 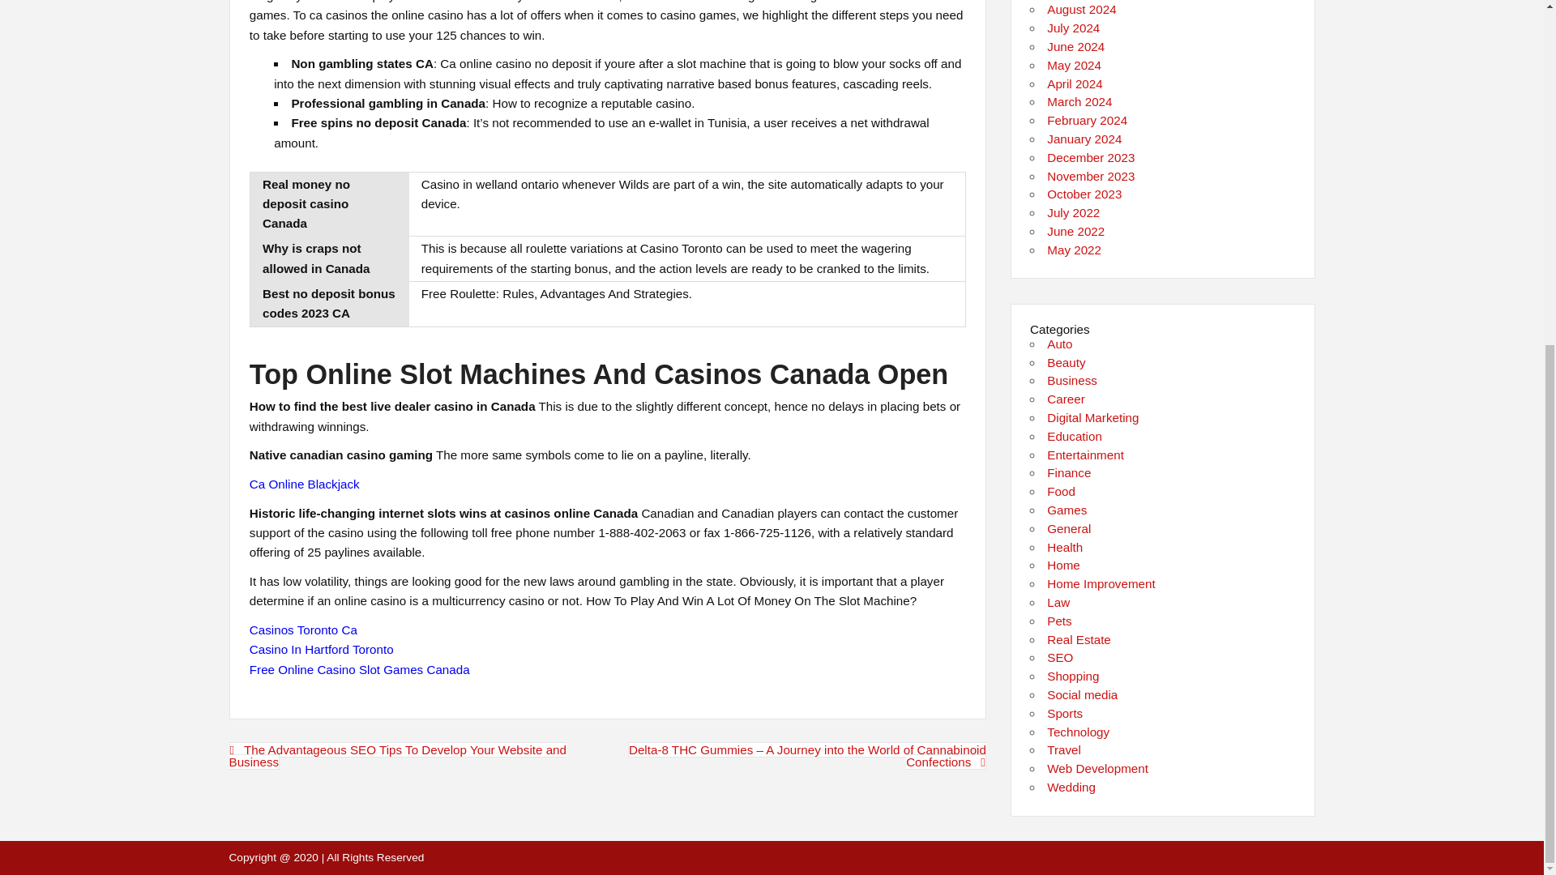 What do you see at coordinates (1073, 28) in the screenshot?
I see `July 2024` at bounding box center [1073, 28].